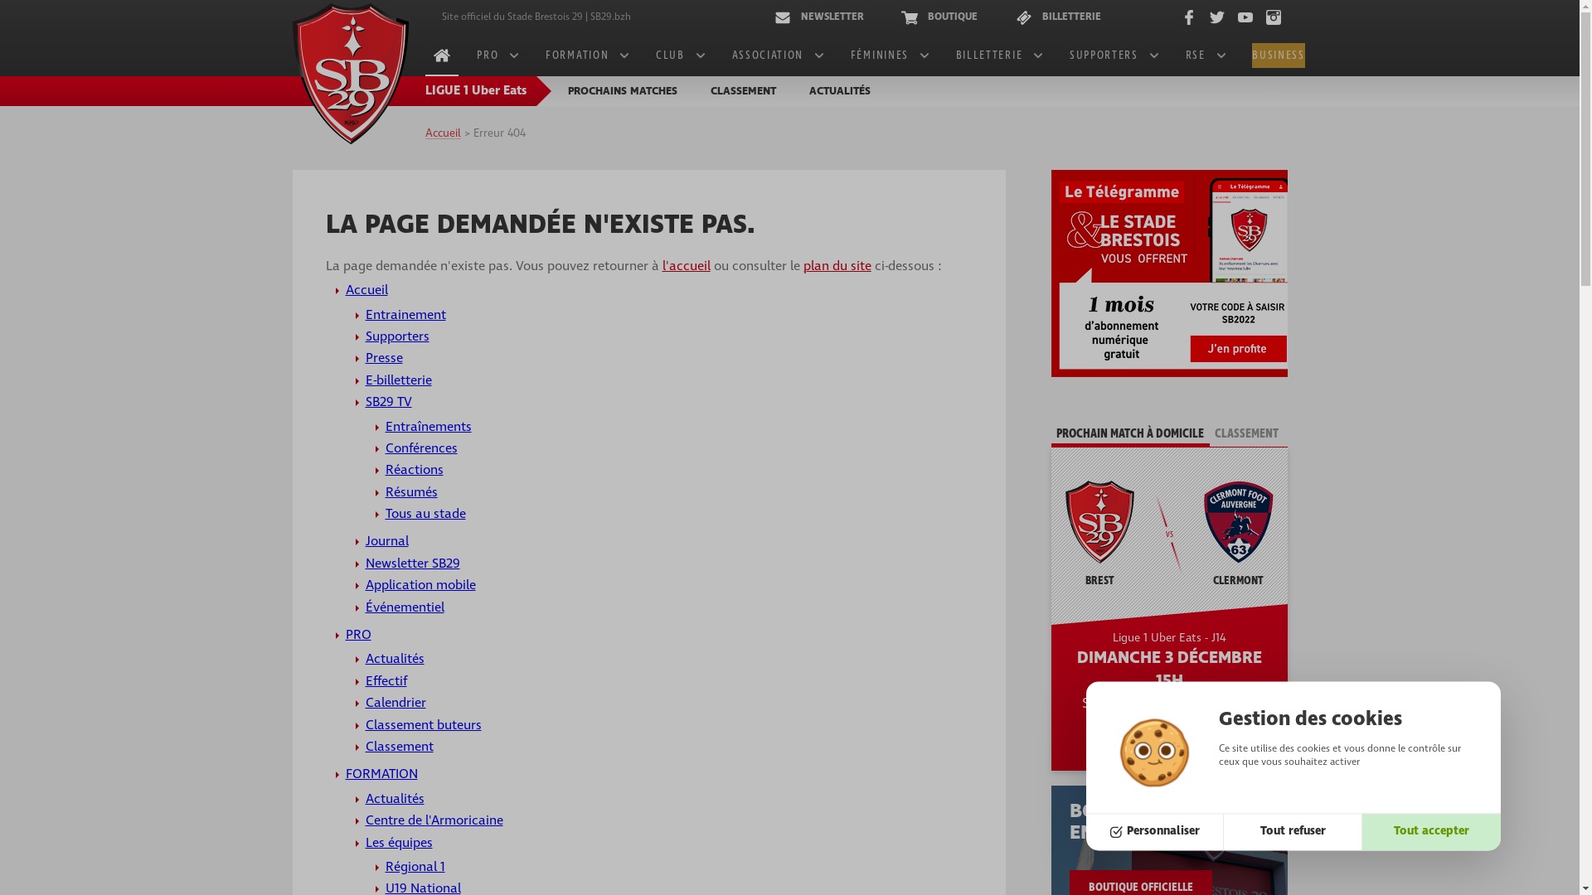 This screenshot has width=1592, height=895. What do you see at coordinates (434, 820) in the screenshot?
I see `Centre de l'Armoricaine` at bounding box center [434, 820].